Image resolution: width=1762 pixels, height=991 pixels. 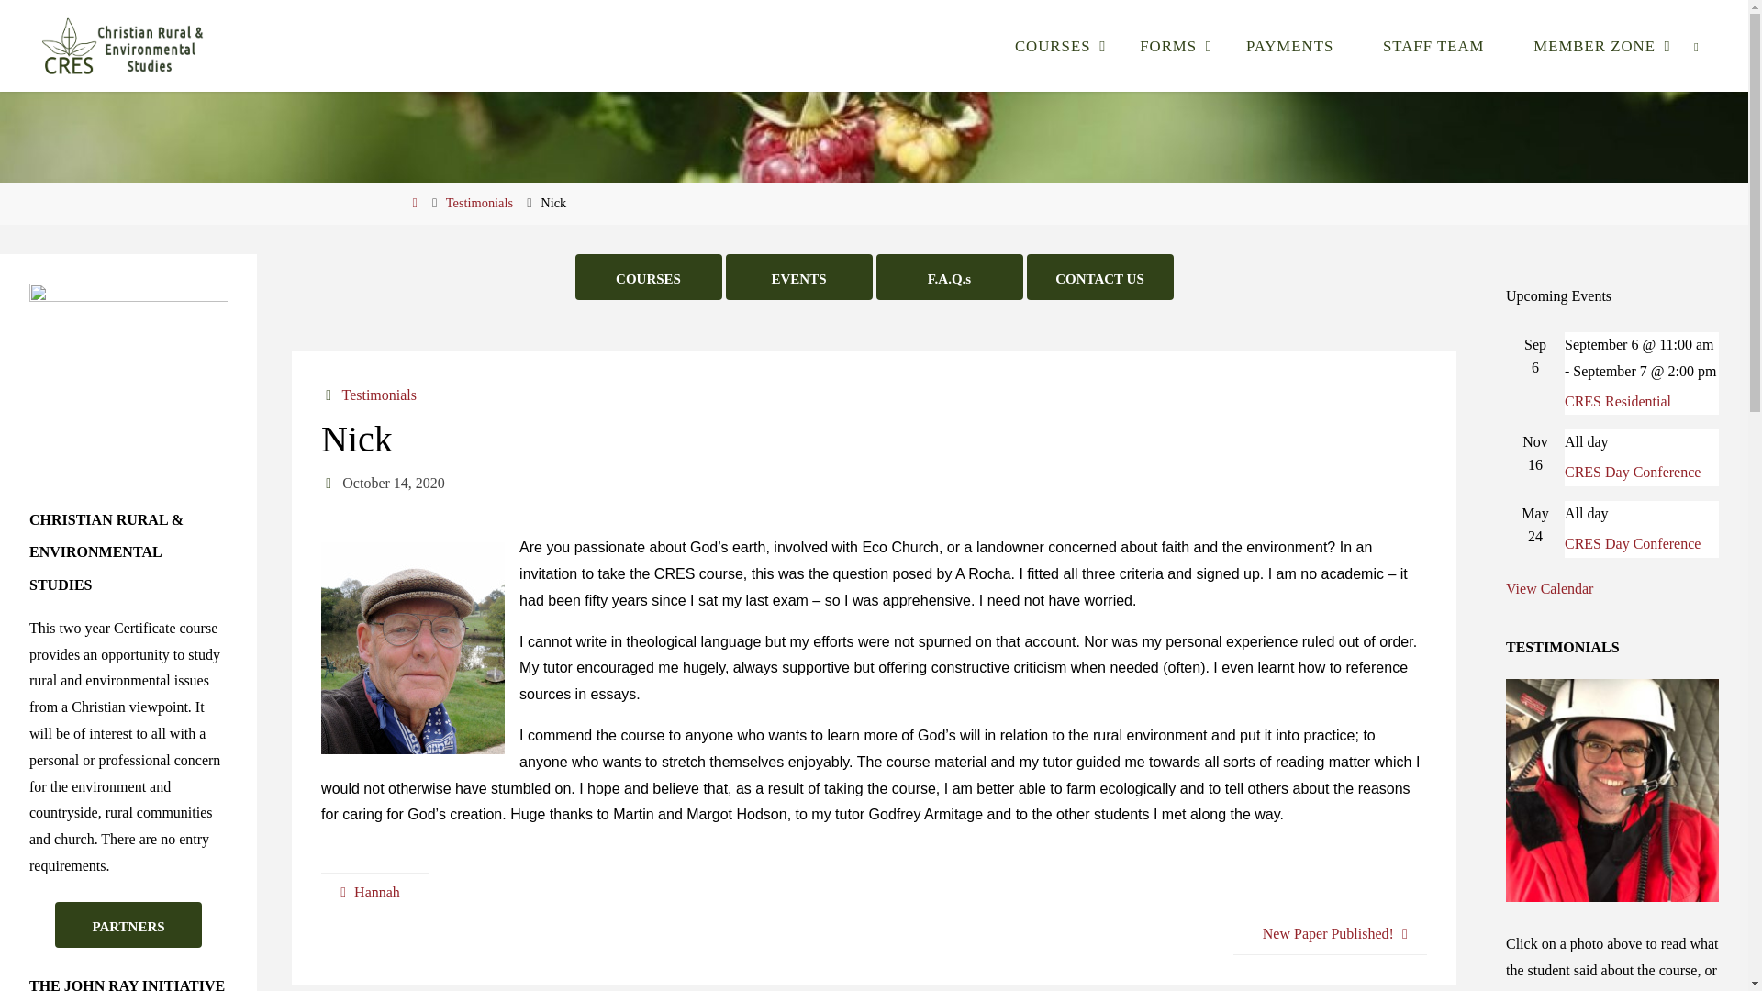 What do you see at coordinates (1289, 46) in the screenshot?
I see `PAYMENTS` at bounding box center [1289, 46].